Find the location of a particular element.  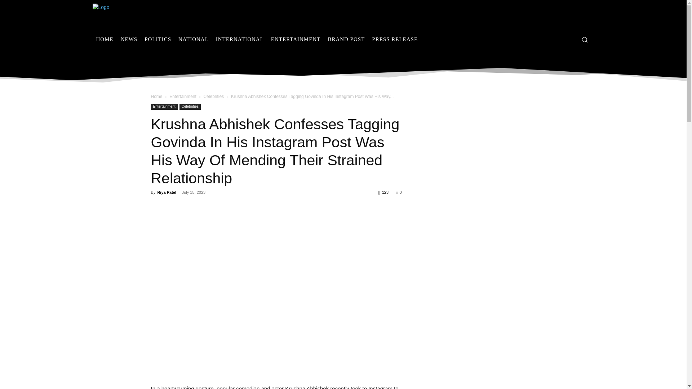

POLITICS is located at coordinates (158, 39).